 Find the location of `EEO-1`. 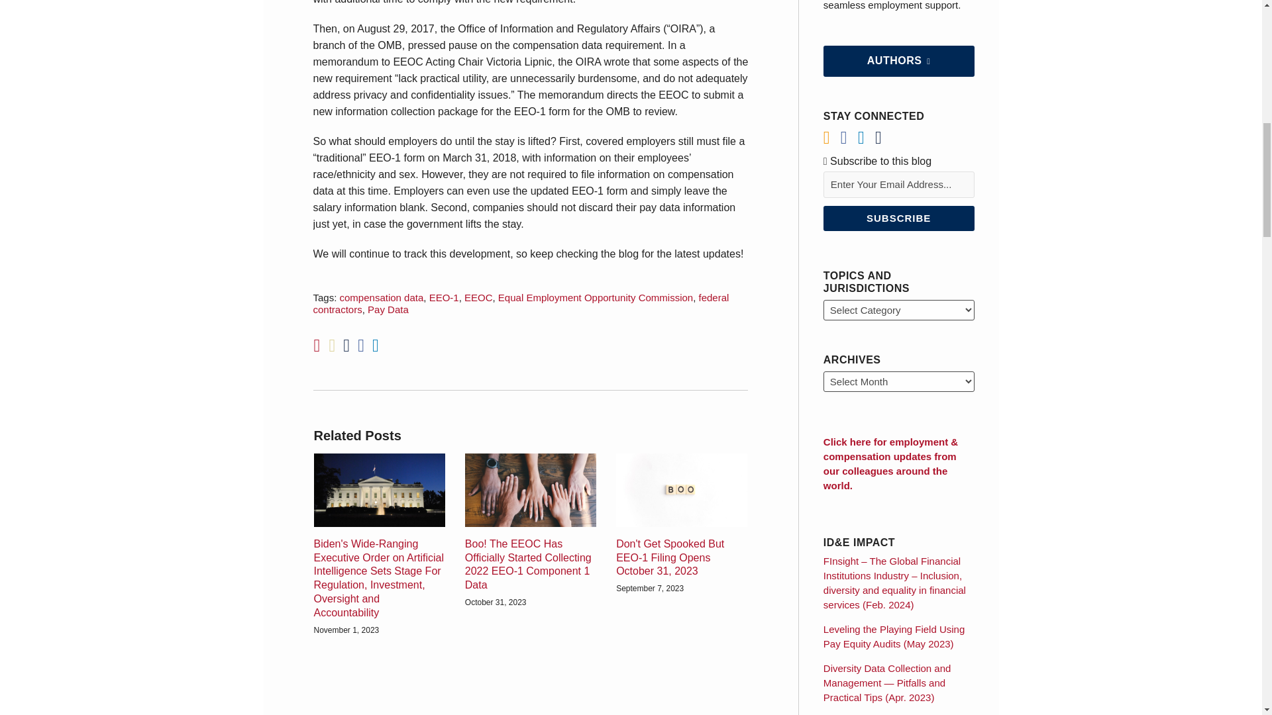

EEO-1 is located at coordinates (444, 297).